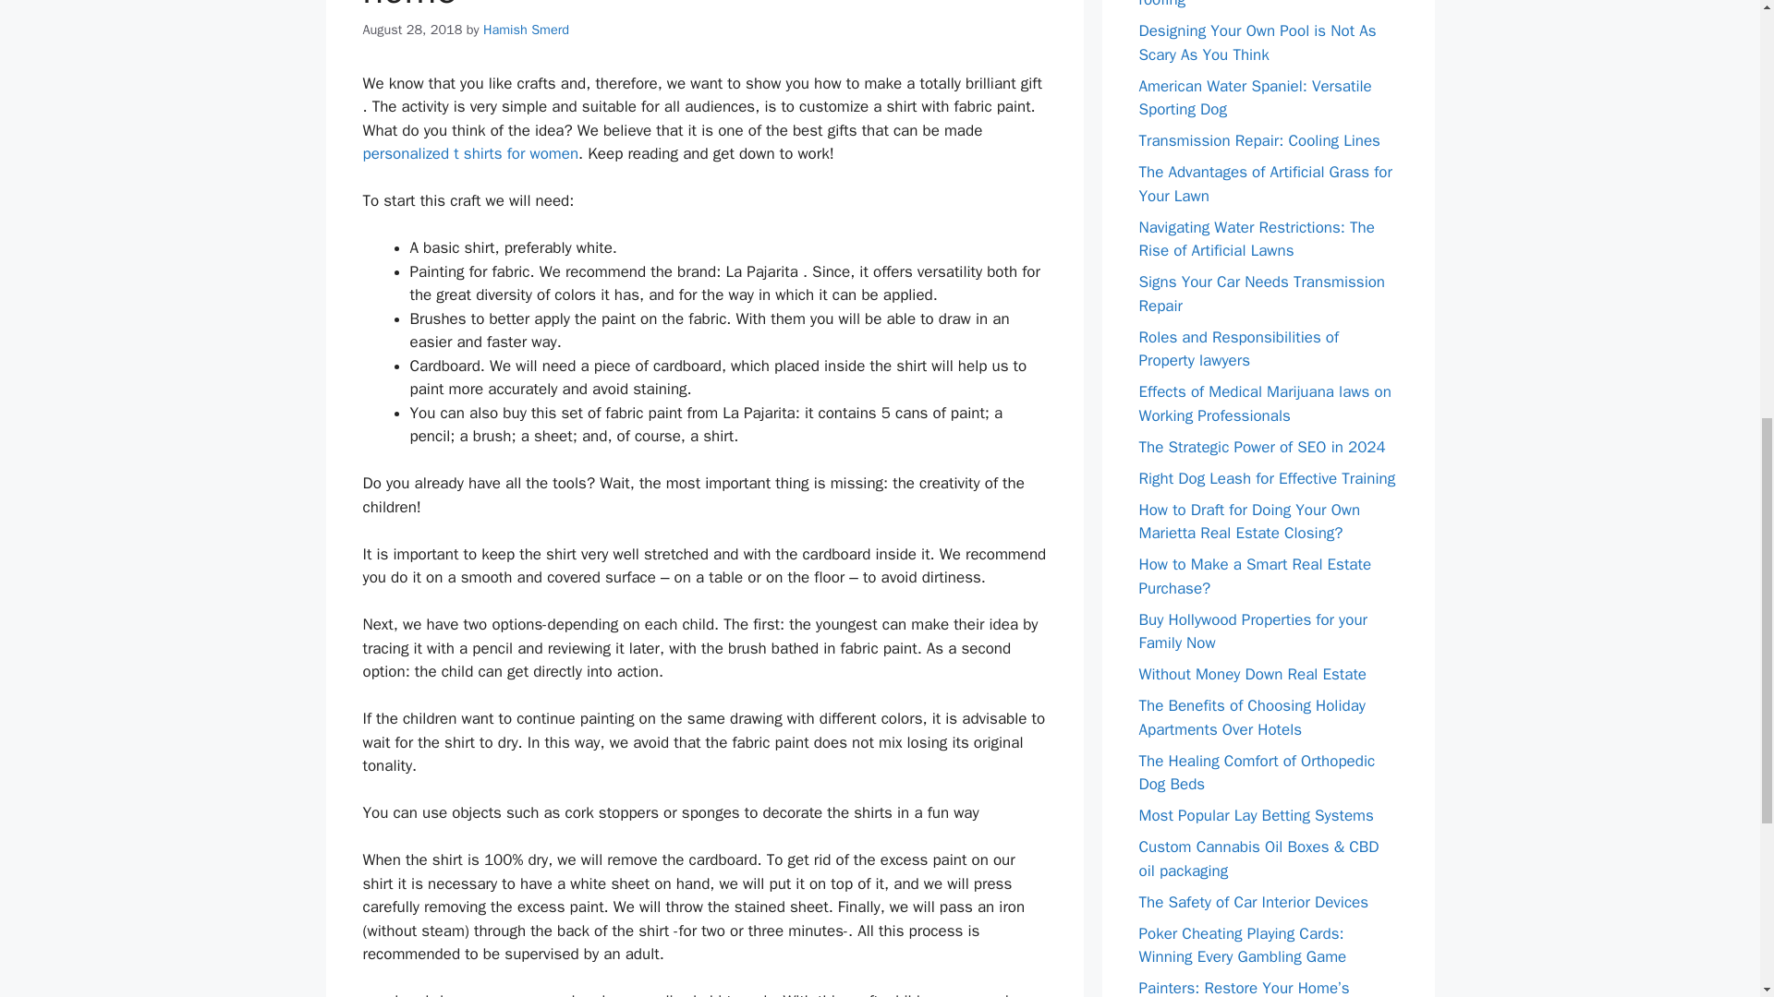 The image size is (1774, 997). Describe the element at coordinates (1242, 944) in the screenshot. I see `Poker Cheating Playing Cards: Winning Every Gambling Game` at that location.